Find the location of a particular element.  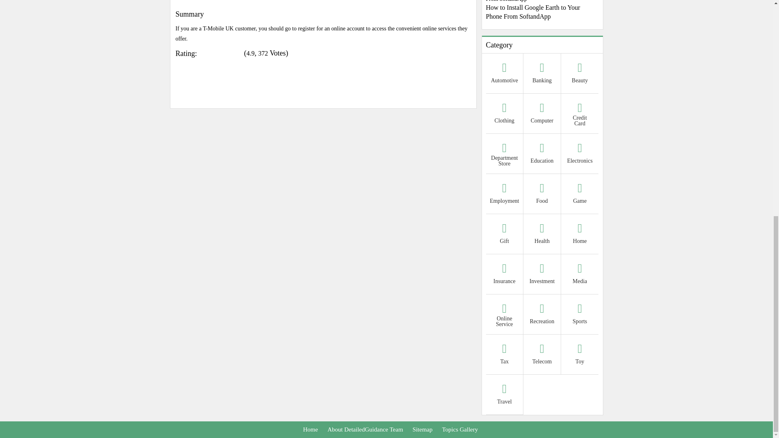

2 is located at coordinates (202, 50).